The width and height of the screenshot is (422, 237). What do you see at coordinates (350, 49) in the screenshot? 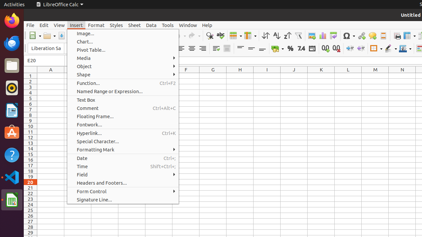
I see `Increase` at bounding box center [350, 49].